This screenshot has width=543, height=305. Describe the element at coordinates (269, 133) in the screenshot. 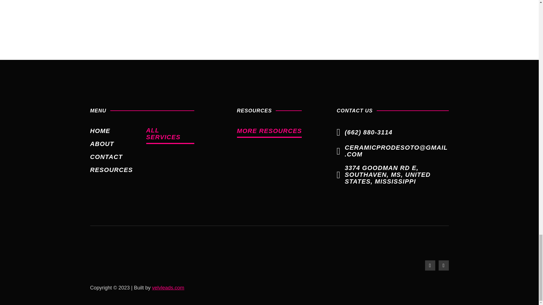

I see `MORE RESOURCES` at that location.